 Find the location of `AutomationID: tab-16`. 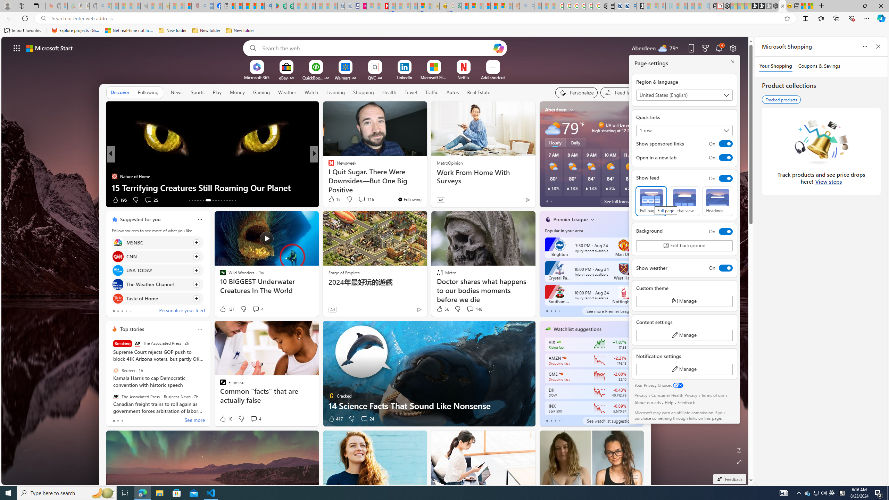

AutomationID: tab-16 is located at coordinates (198, 200).